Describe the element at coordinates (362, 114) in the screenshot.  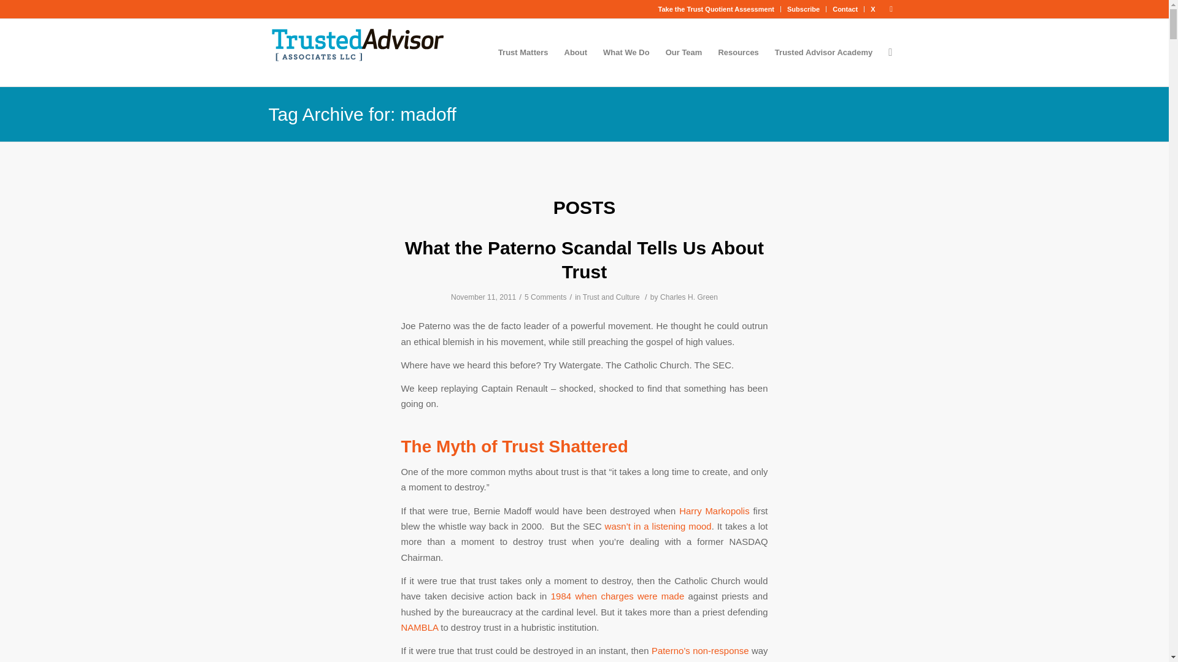
I see `Permanent Link: Tag Archive for: madoff` at that location.